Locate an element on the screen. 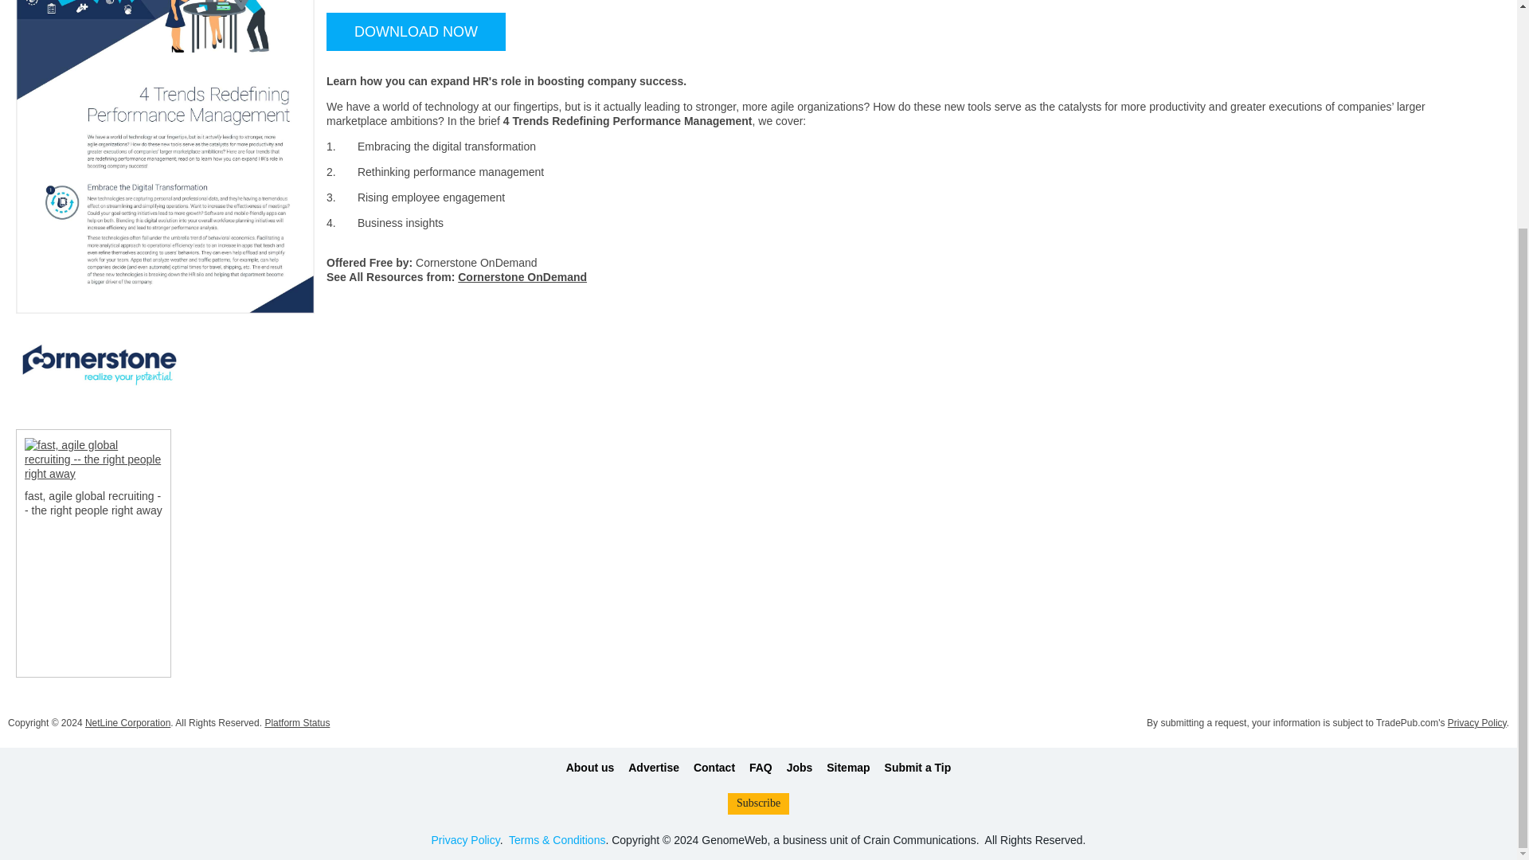 The height and width of the screenshot is (860, 1529). Privacy Policy is located at coordinates (465, 839).